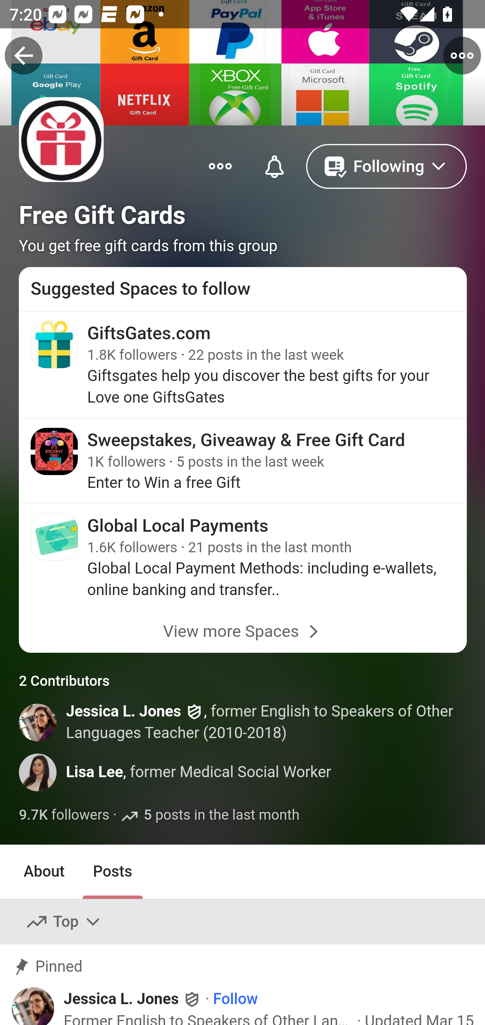 This screenshot has width=485, height=1025. Describe the element at coordinates (243, 632) in the screenshot. I see `View more Spaces` at that location.